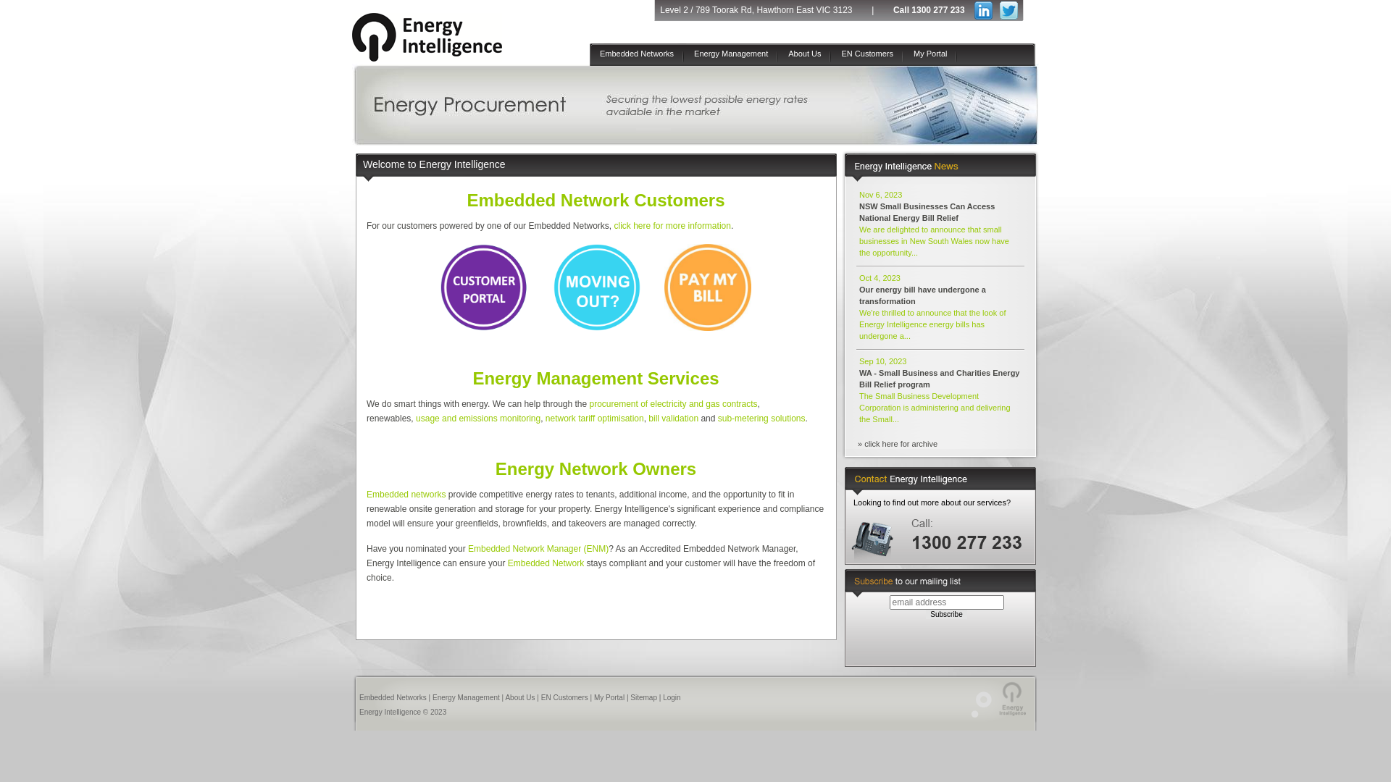  Describe the element at coordinates (975, 715) in the screenshot. I see `Core dna Digital Experience Platform (DXP)` at that location.